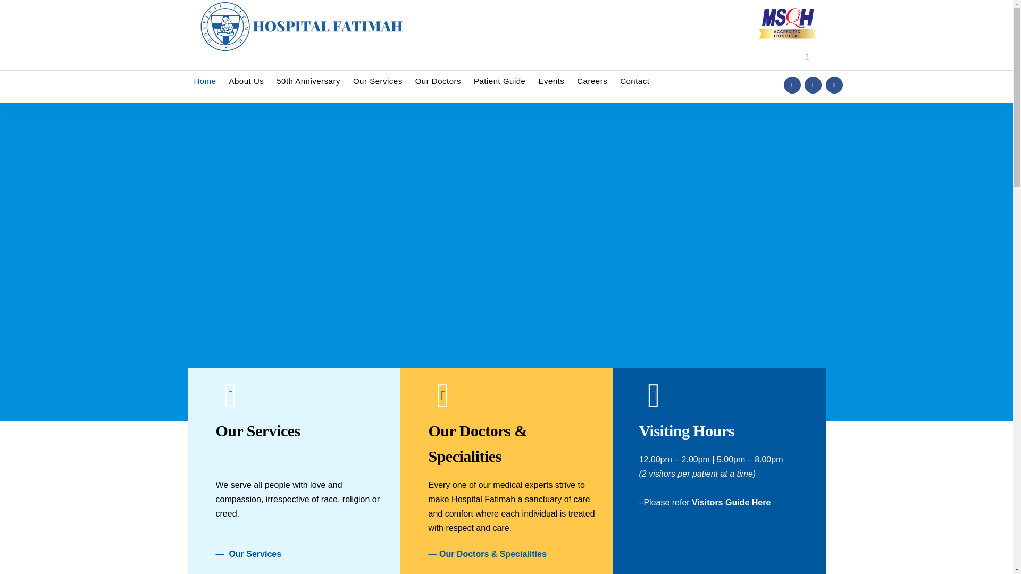  Describe the element at coordinates (308, 81) in the screenshot. I see `50th Anniversary` at that location.